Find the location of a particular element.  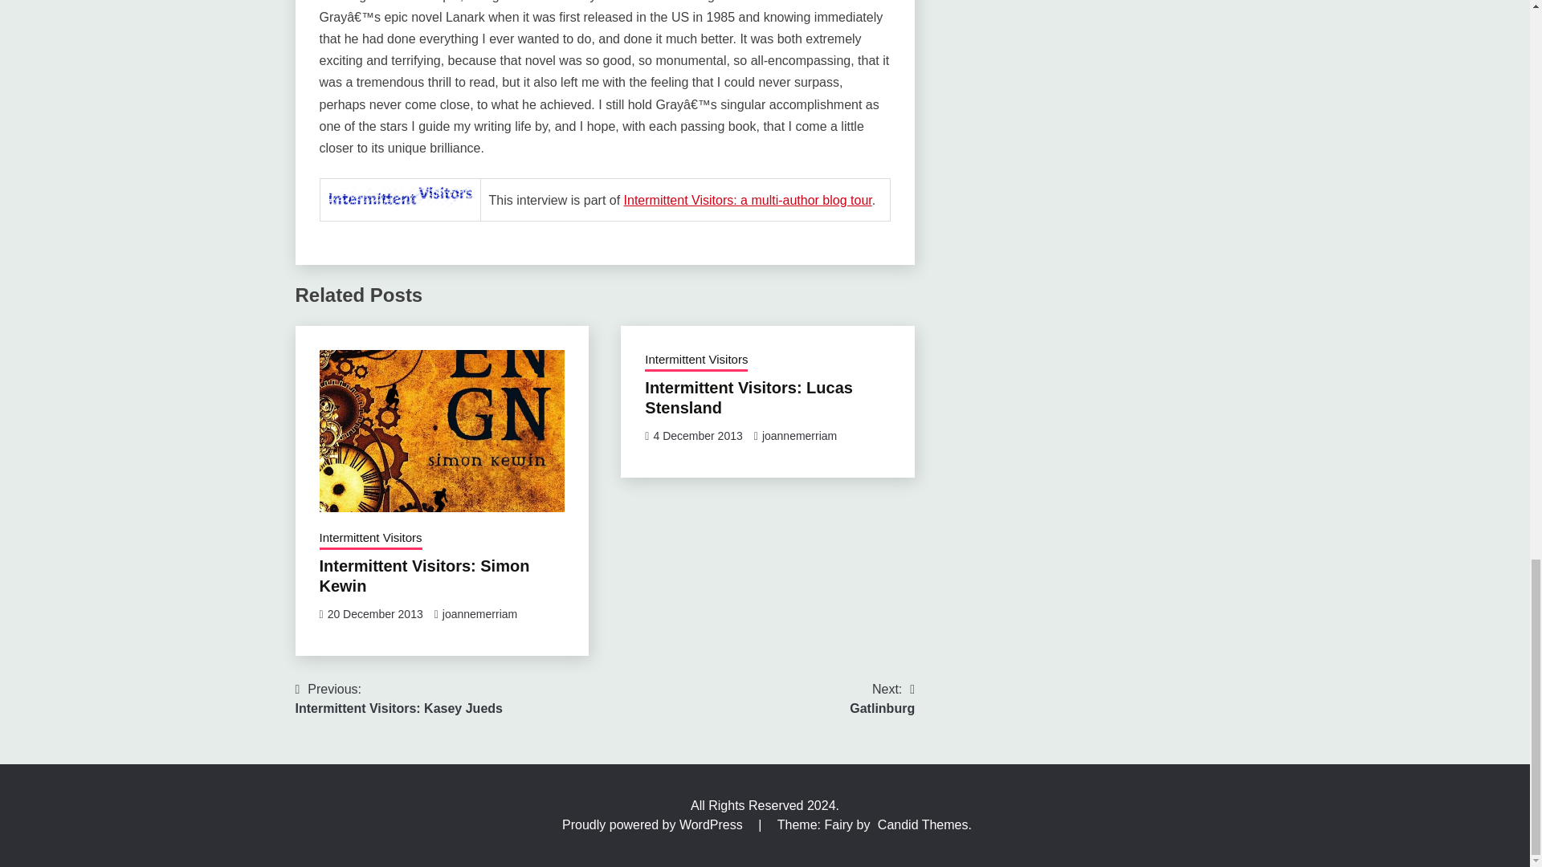

Intermittent Visitors is located at coordinates (696, 361).